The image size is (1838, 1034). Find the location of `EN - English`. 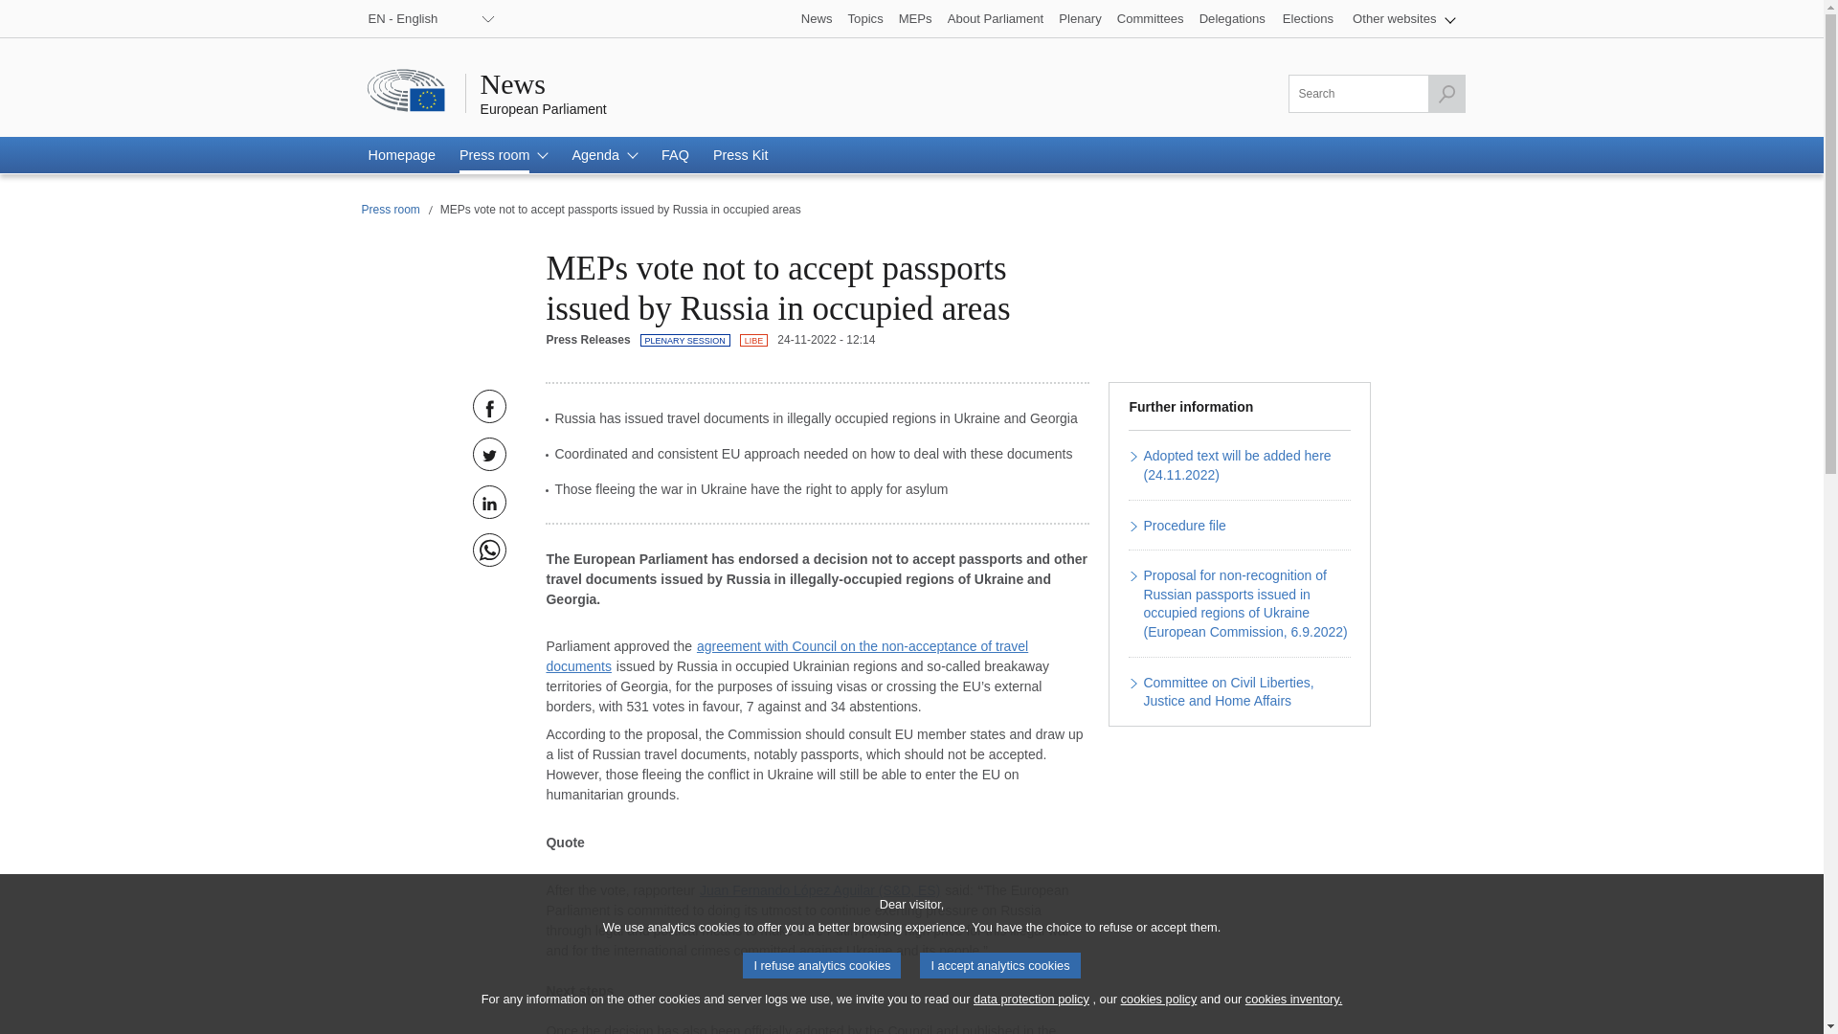

EN - English is located at coordinates (430, 18).